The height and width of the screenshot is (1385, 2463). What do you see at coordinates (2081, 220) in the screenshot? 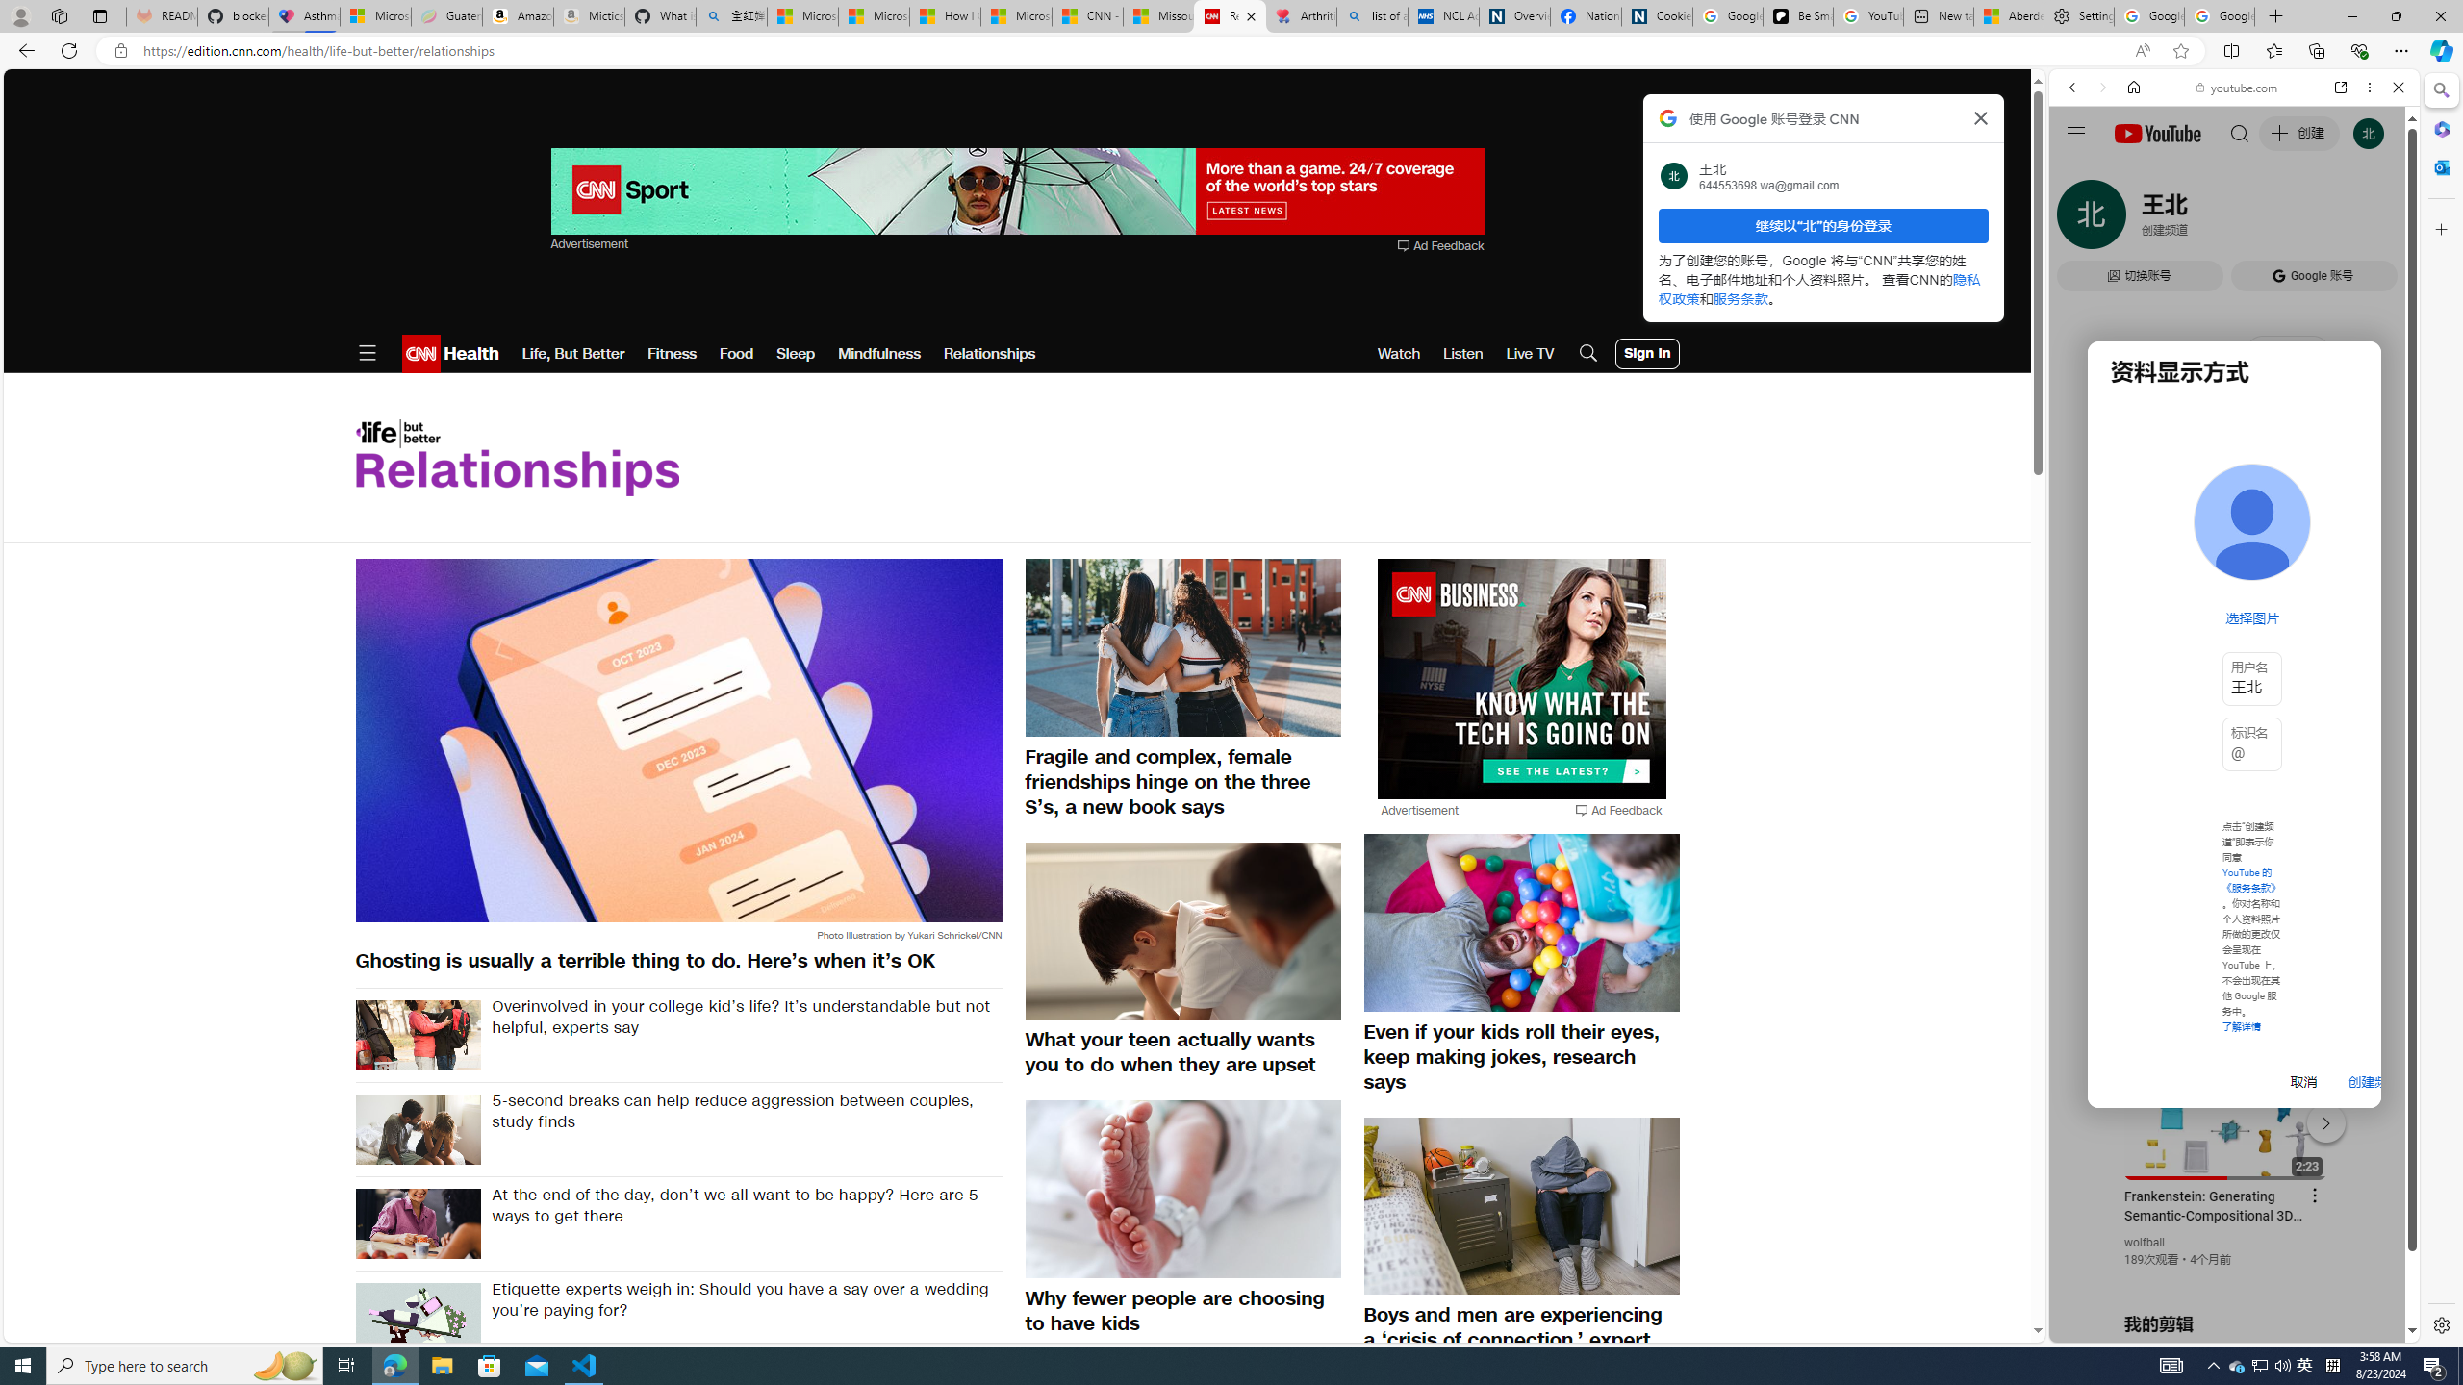
I see `WEB  ` at bounding box center [2081, 220].